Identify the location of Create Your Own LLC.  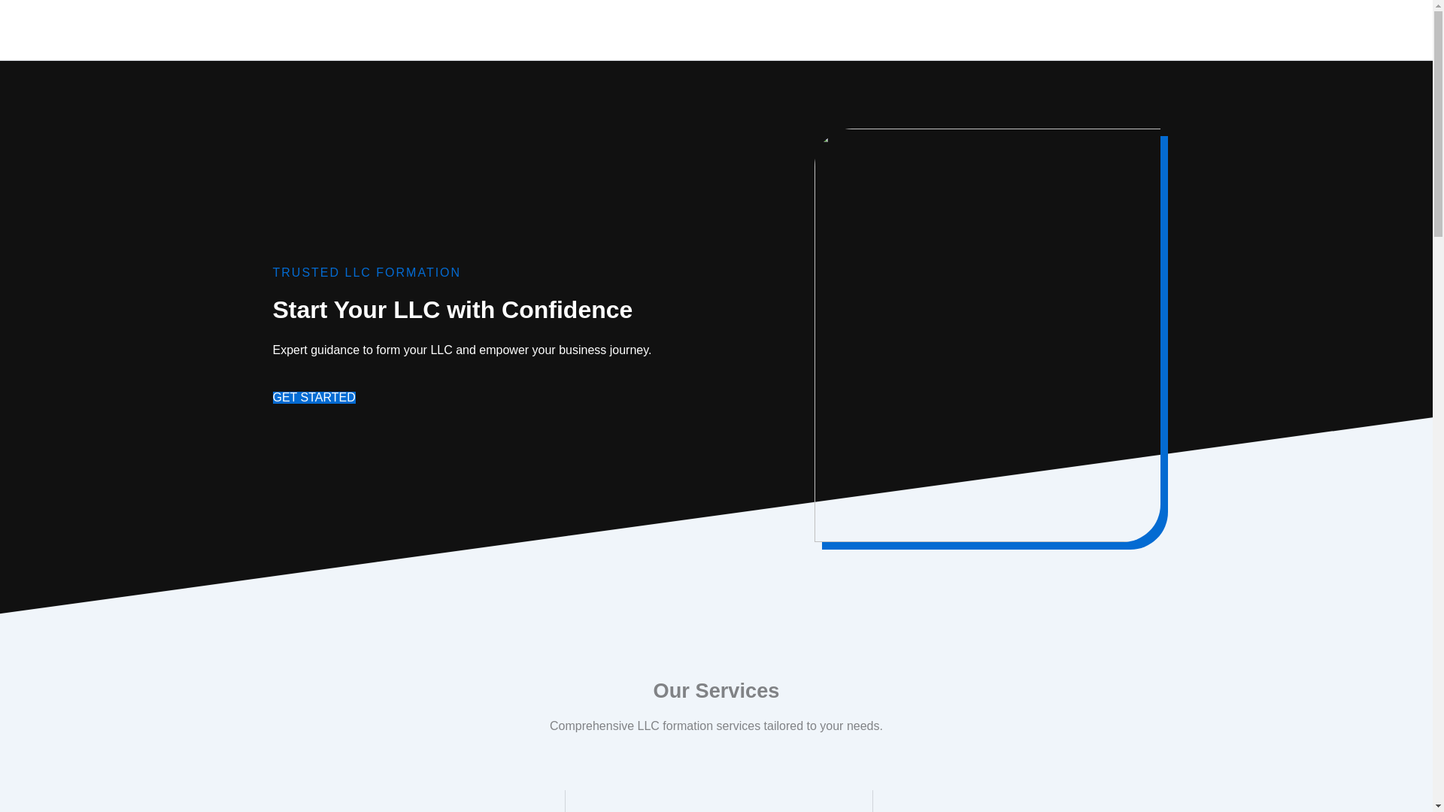
(114, 29).